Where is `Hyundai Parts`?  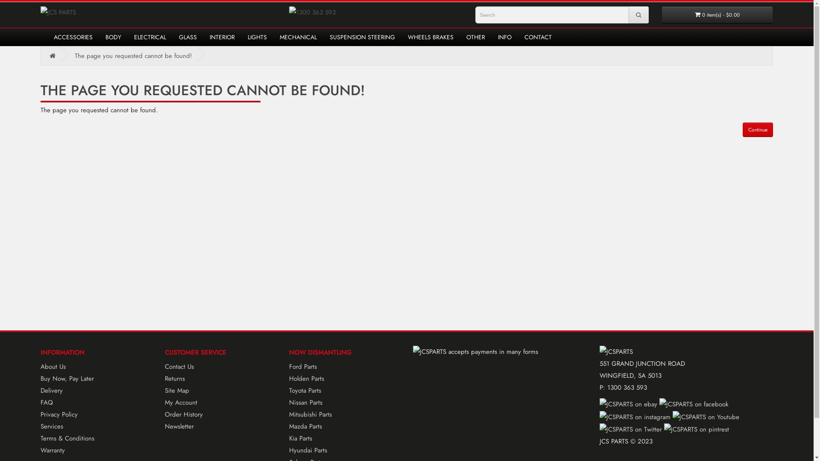 Hyundai Parts is located at coordinates (308, 450).